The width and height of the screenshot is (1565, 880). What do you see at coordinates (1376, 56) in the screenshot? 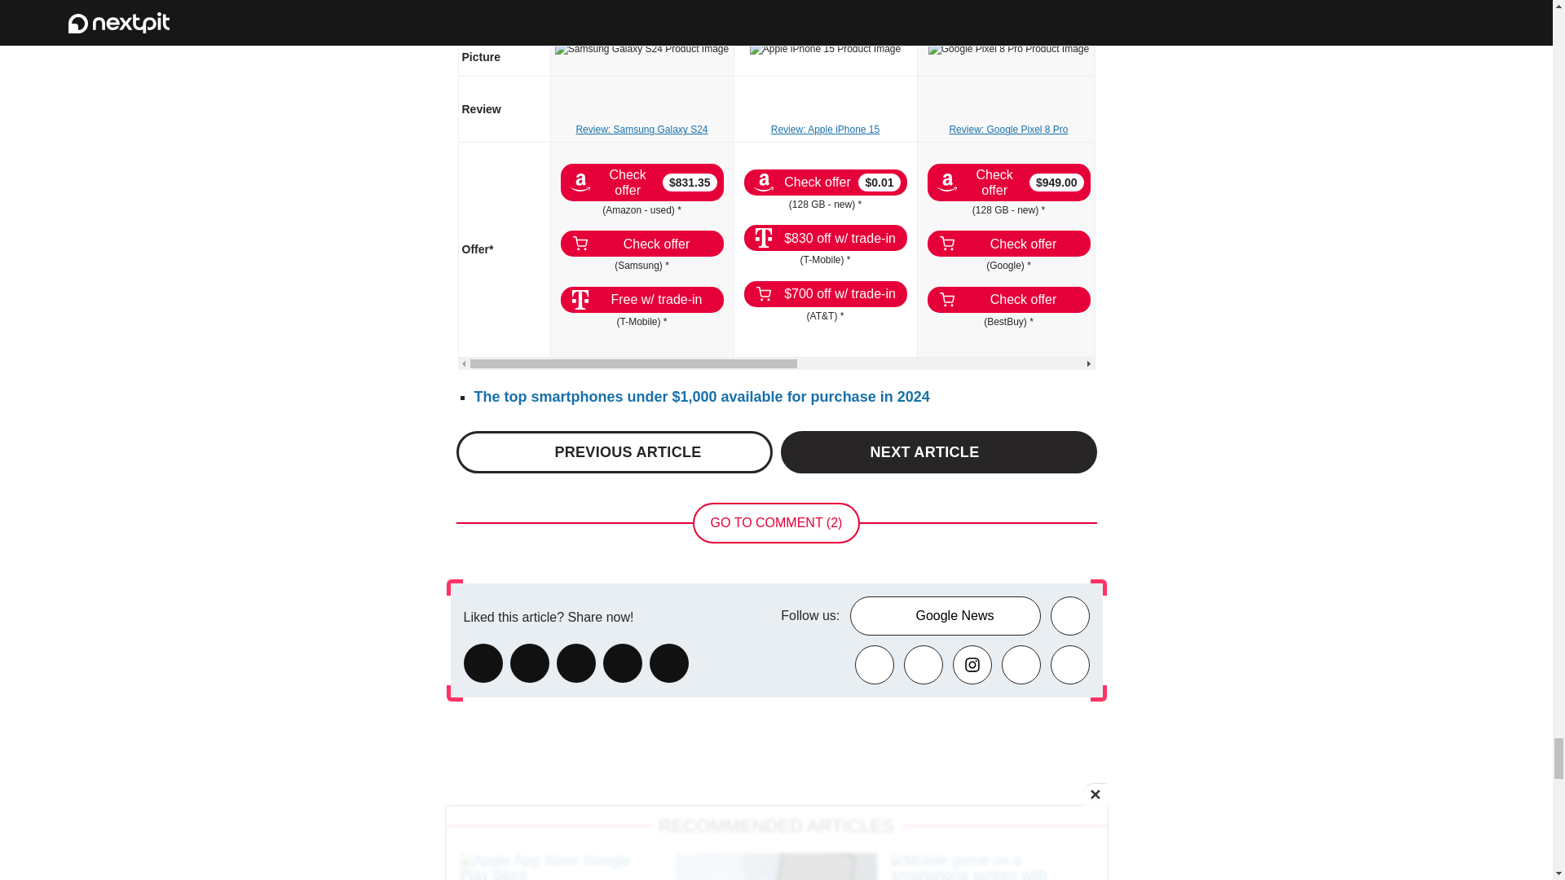
I see `Samsung Galaxy Z Flip 5 Product Image` at bounding box center [1376, 56].